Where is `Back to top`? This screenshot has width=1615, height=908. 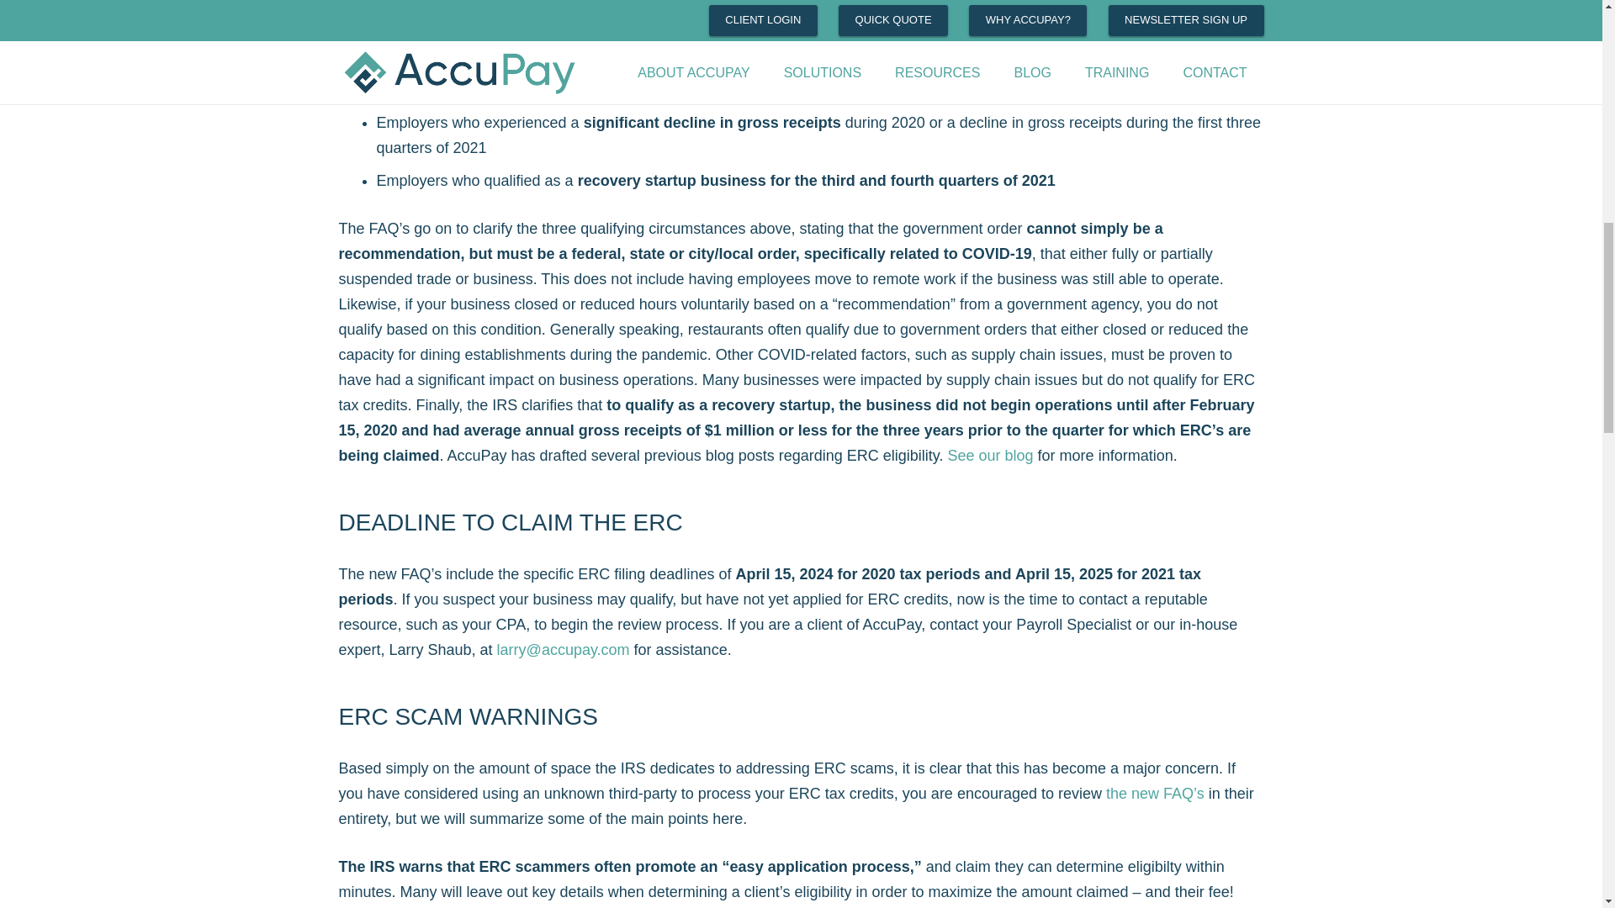 Back to top is located at coordinates (1566, 31).